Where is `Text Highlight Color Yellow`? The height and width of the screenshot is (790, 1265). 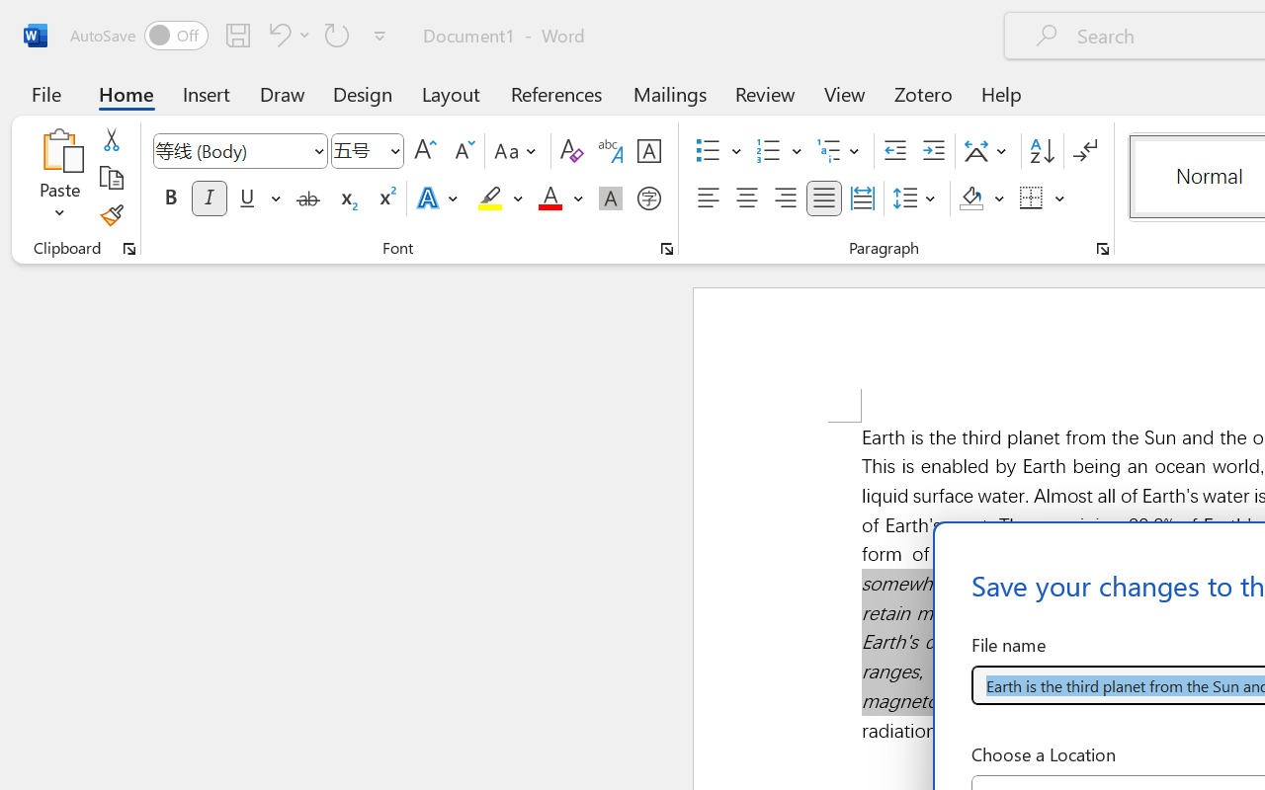
Text Highlight Color Yellow is located at coordinates (490, 198).